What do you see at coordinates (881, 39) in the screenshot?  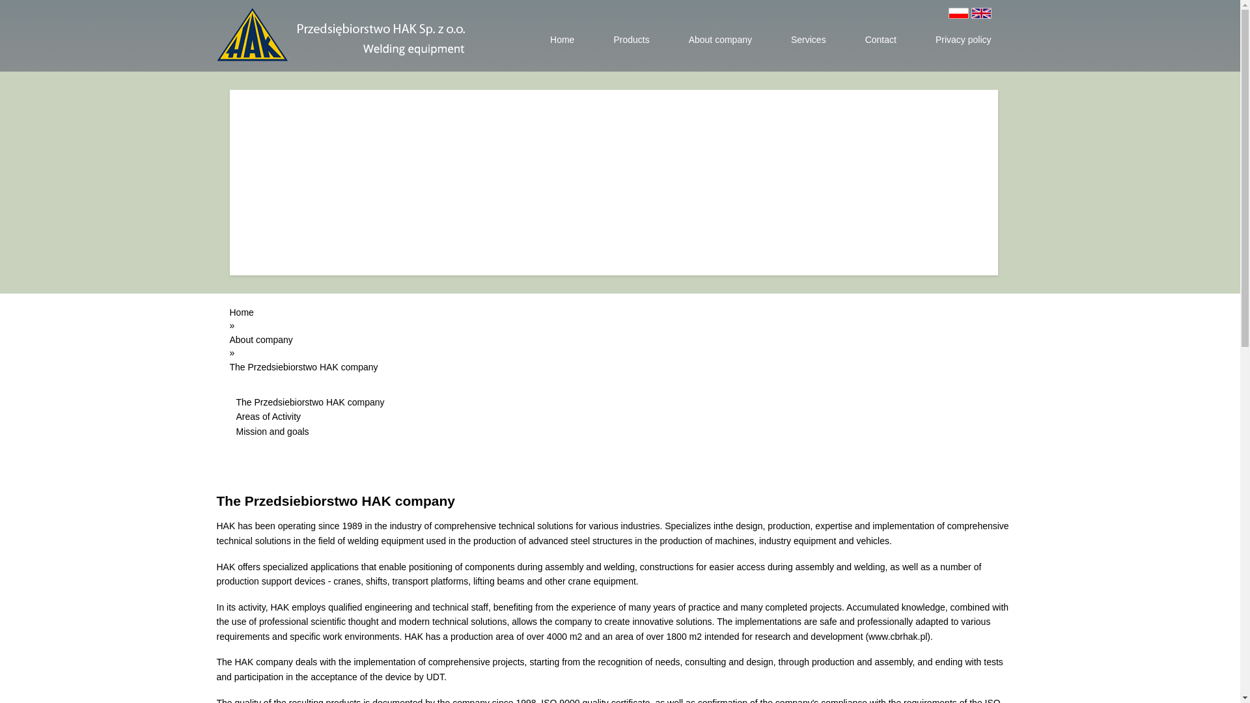 I see `Contact` at bounding box center [881, 39].